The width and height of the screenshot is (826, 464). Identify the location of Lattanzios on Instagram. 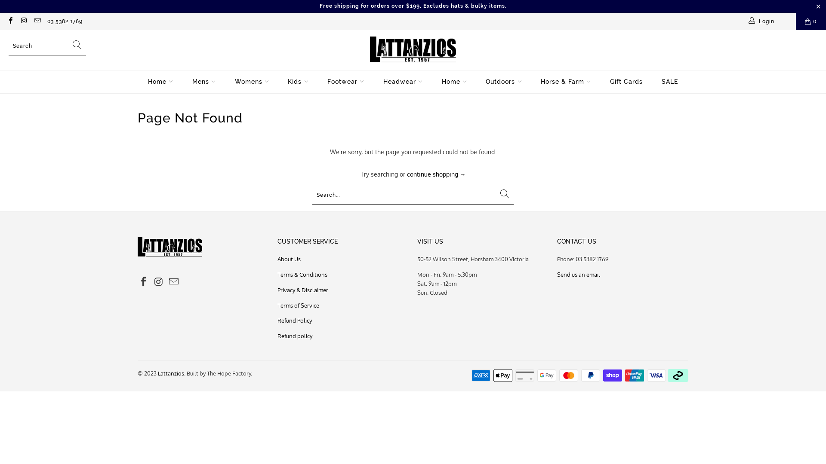
(159, 282).